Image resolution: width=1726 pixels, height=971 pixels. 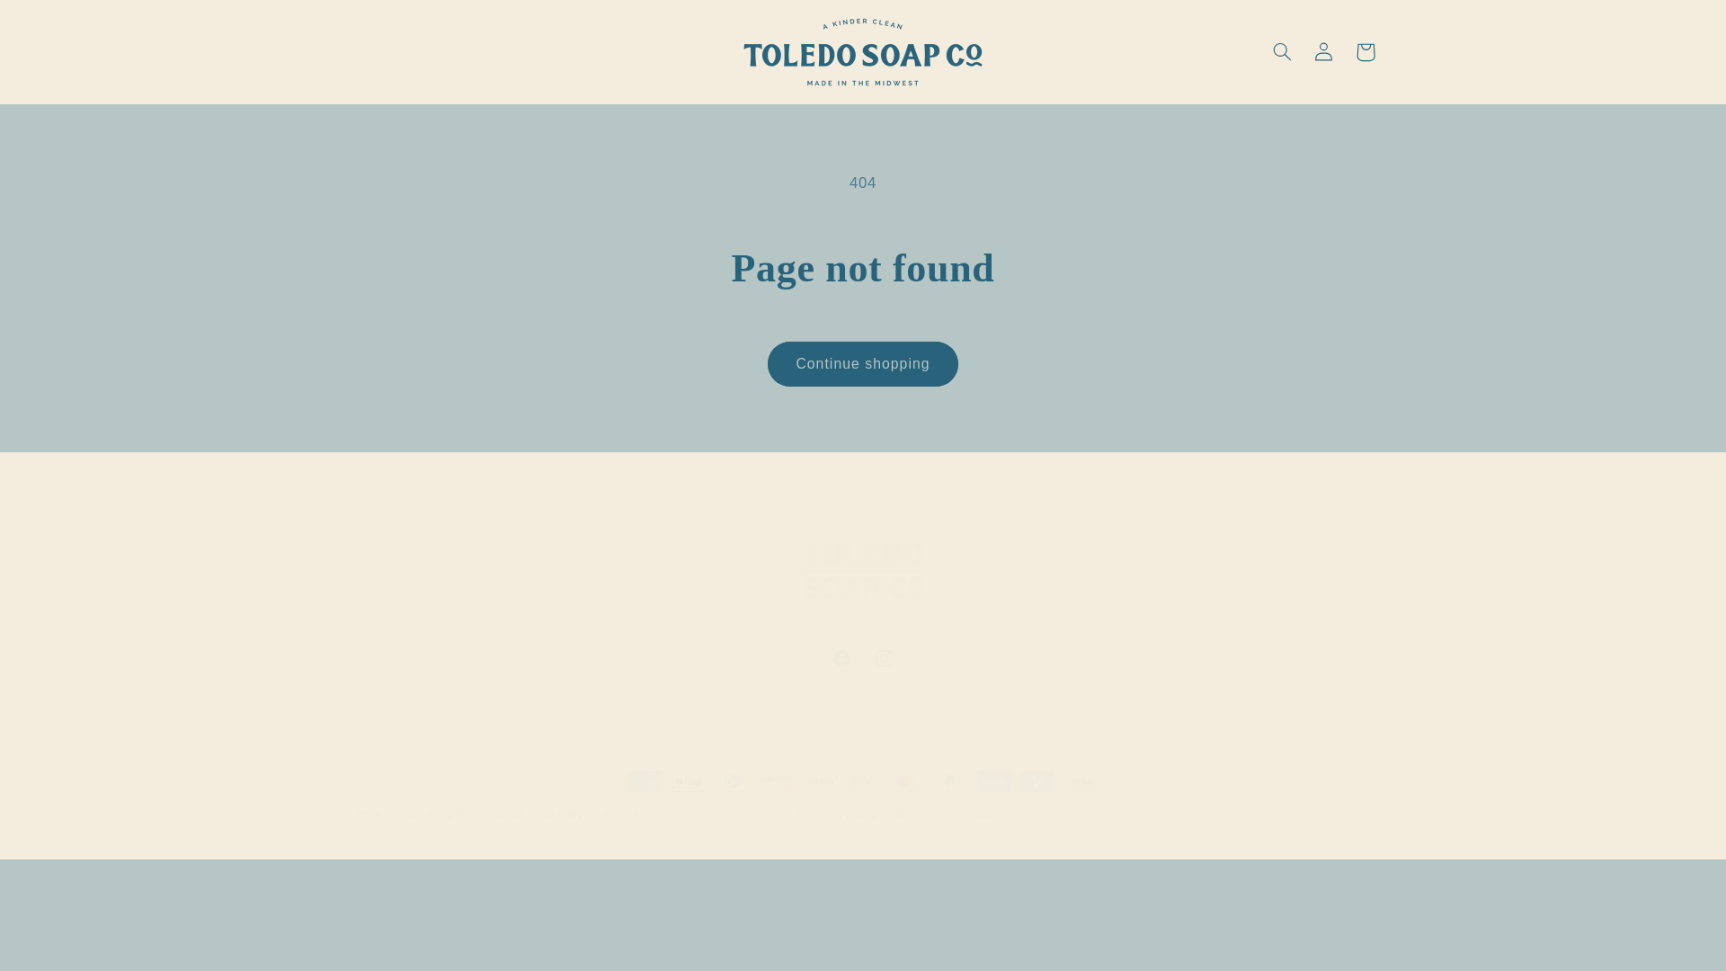 What do you see at coordinates (530, 814) in the screenshot?
I see `Powered by Shopify` at bounding box center [530, 814].